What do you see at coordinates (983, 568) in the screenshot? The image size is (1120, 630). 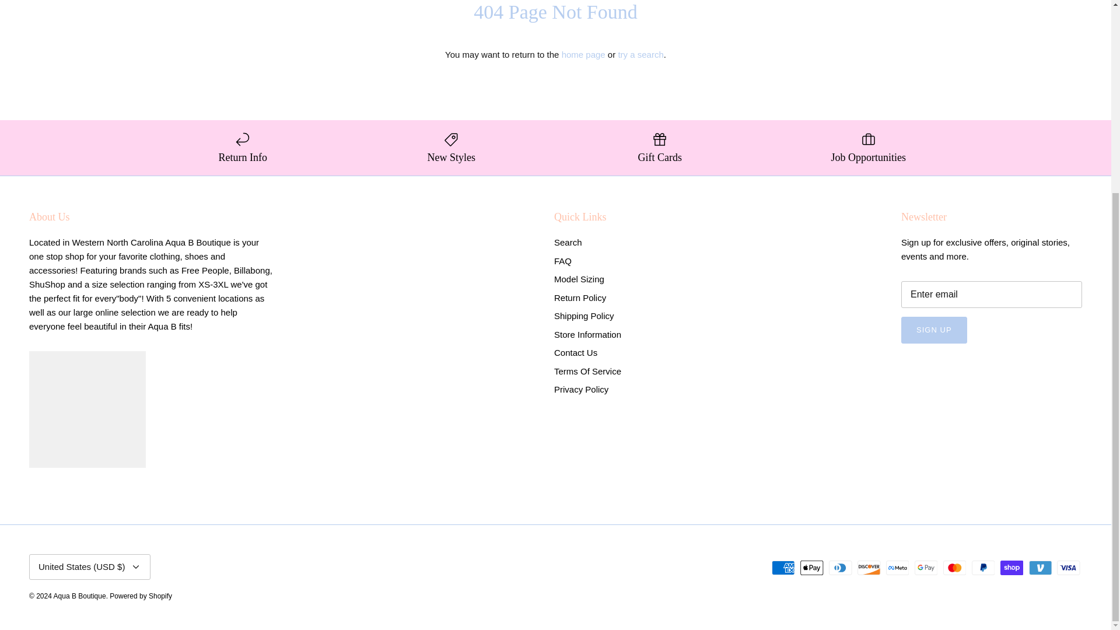 I see `PayPal` at bounding box center [983, 568].